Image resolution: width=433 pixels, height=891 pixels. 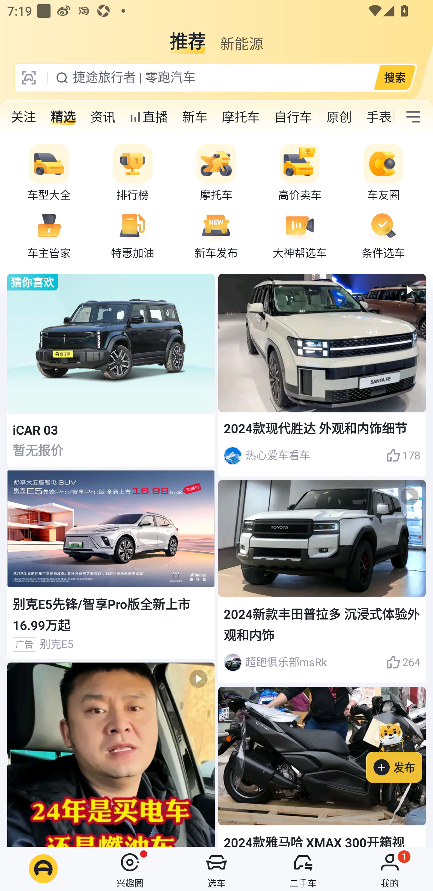 What do you see at coordinates (300, 173) in the screenshot?
I see `高价卖车` at bounding box center [300, 173].